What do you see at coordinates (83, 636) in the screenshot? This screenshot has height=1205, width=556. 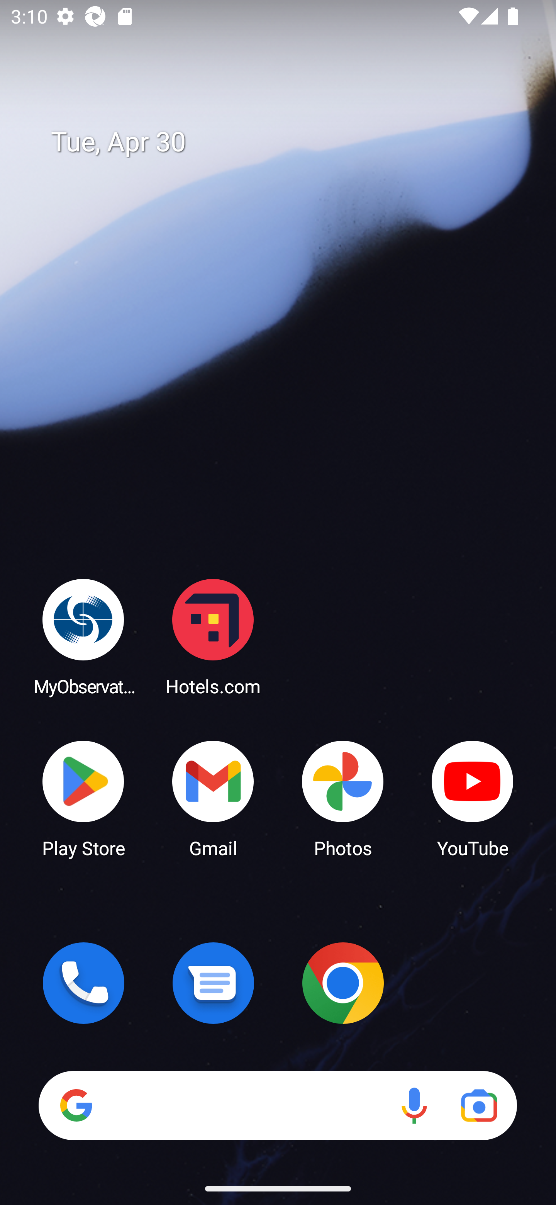 I see `MyObservatory` at bounding box center [83, 636].